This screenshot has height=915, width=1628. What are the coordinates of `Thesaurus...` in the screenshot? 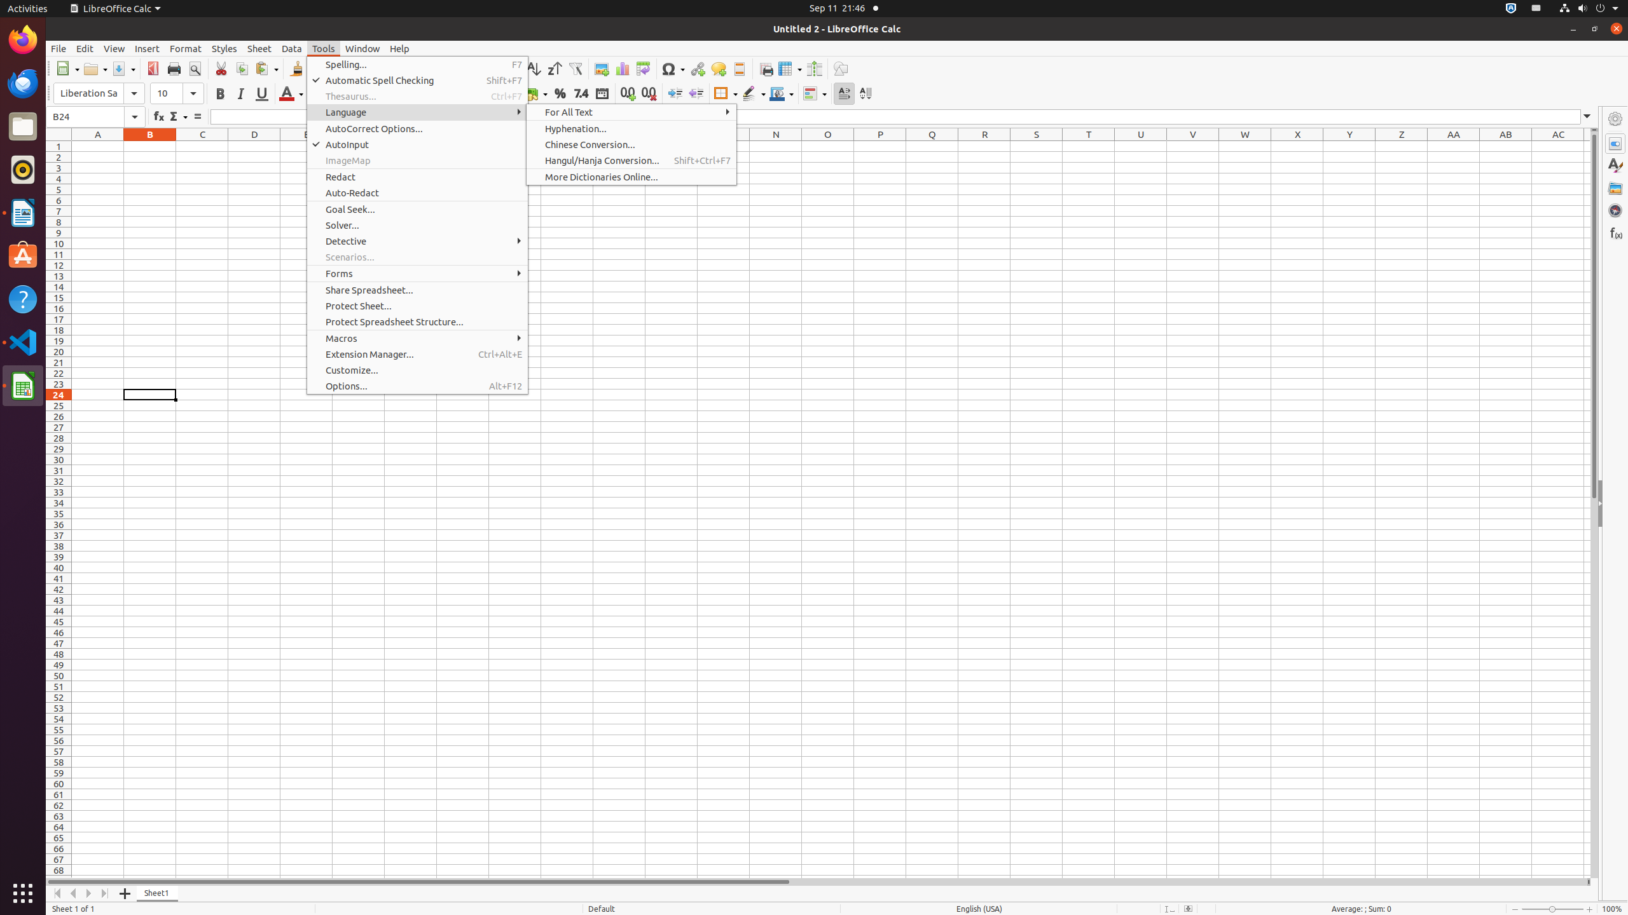 It's located at (417, 97).